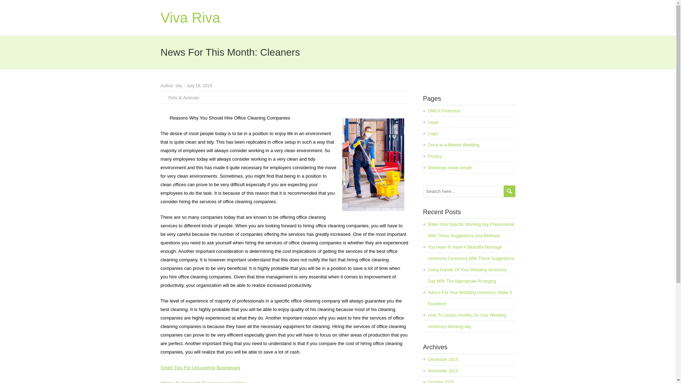 This screenshot has height=383, width=681. I want to click on Weddings made simple, so click(450, 167).